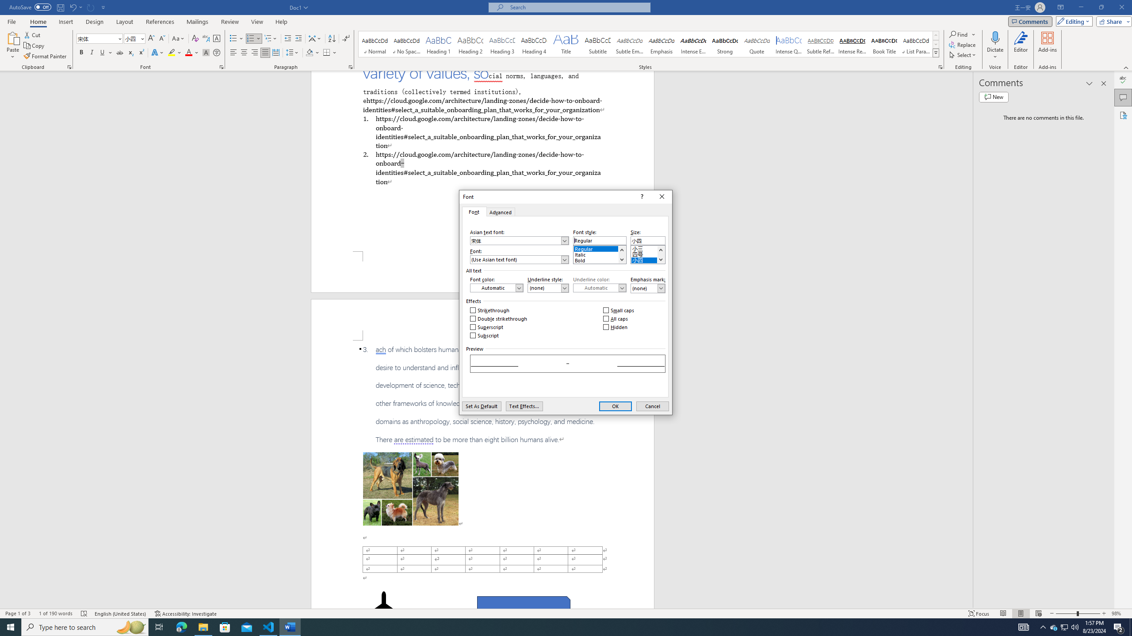  Describe the element at coordinates (351, 67) in the screenshot. I see `Paragraph...` at that location.